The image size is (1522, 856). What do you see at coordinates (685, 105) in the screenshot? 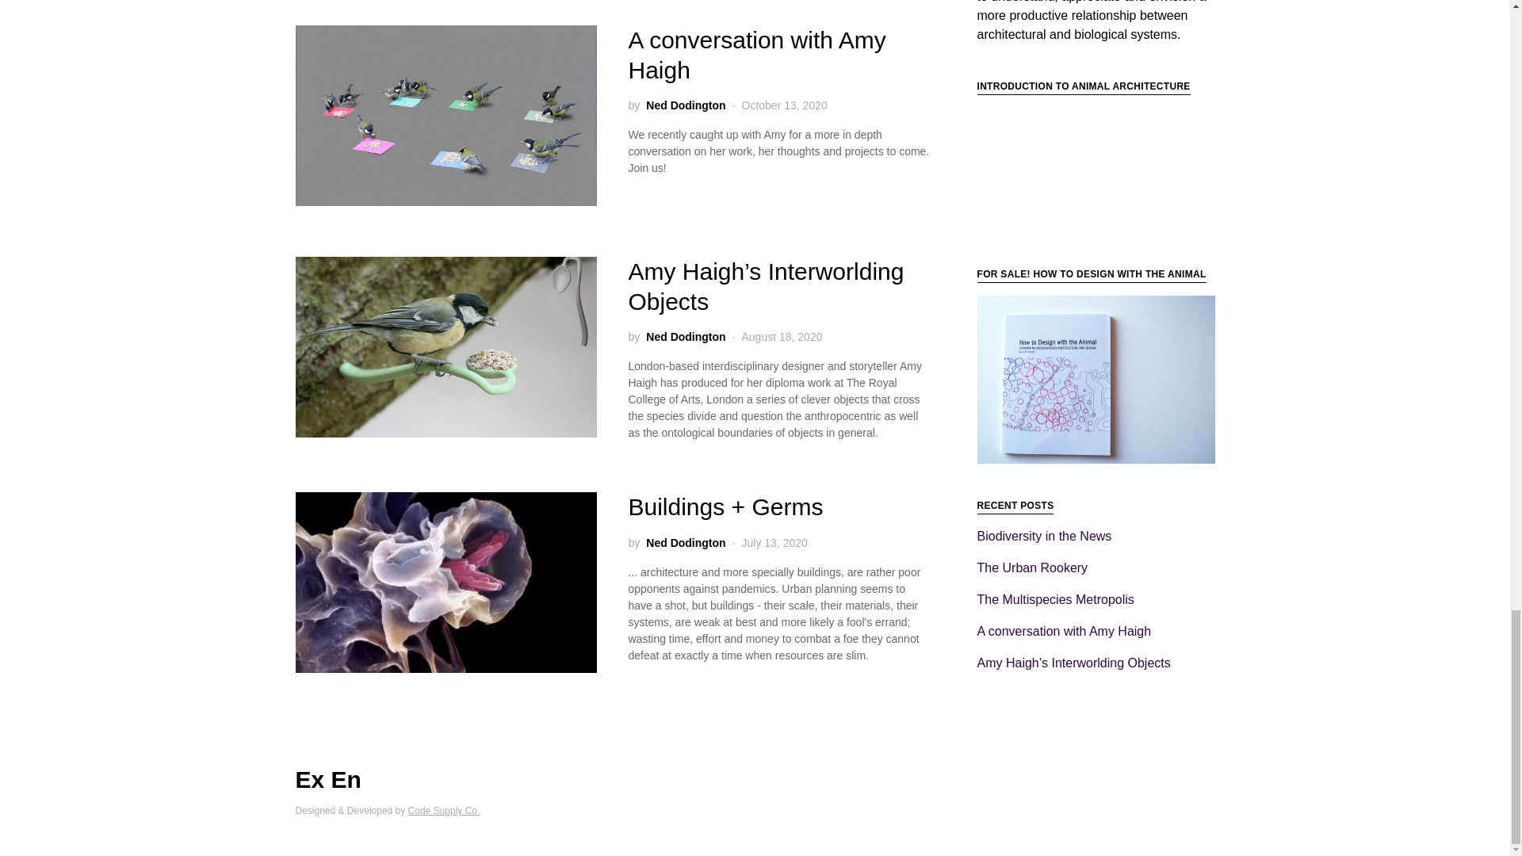
I see `View all posts by Ned Dodington` at bounding box center [685, 105].